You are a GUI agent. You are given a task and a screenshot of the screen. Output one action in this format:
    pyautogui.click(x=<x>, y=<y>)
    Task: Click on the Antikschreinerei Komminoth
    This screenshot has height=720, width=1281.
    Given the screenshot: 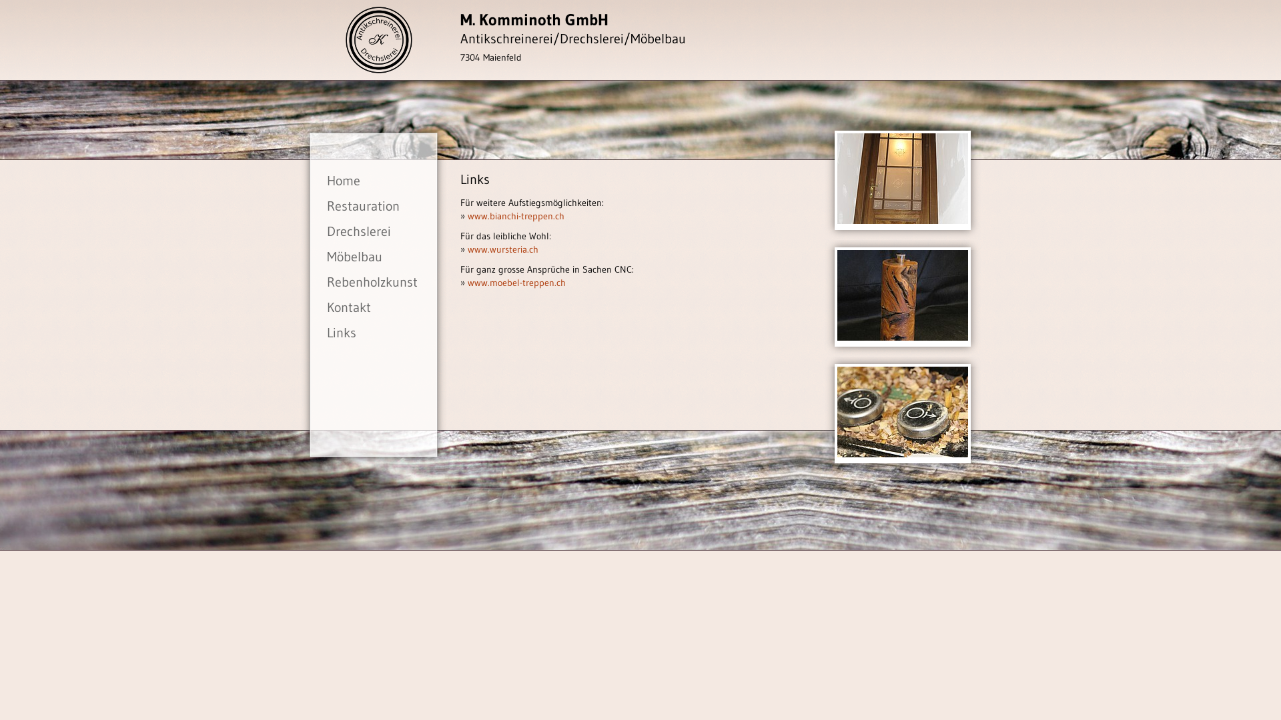 What is the action you would take?
    pyautogui.click(x=379, y=40)
    